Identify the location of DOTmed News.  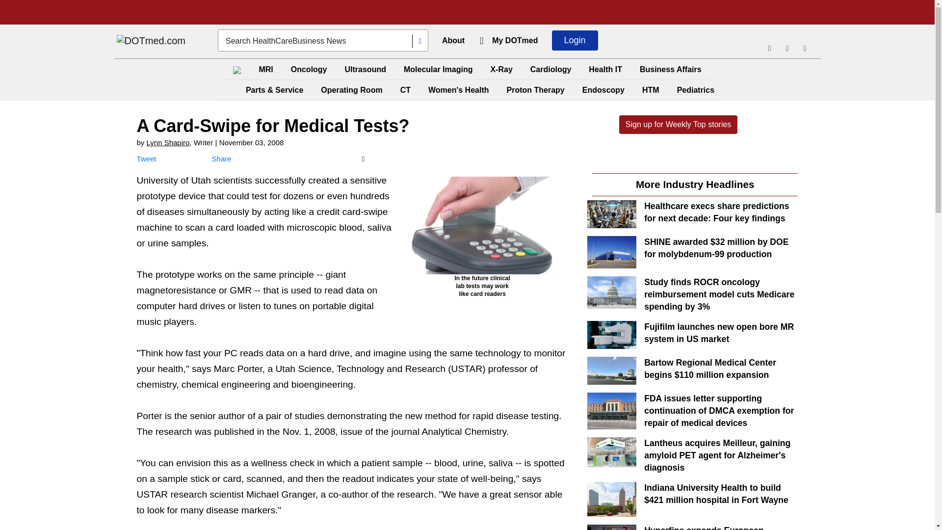
(151, 41).